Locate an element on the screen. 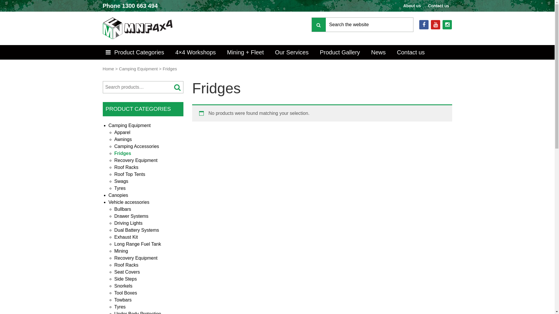  1300 663 494 is located at coordinates (140, 6).